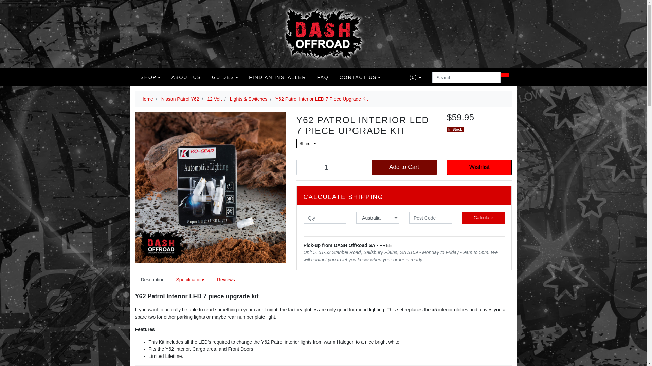  Describe the element at coordinates (360, 77) in the screenshot. I see `CONTACT US` at that location.